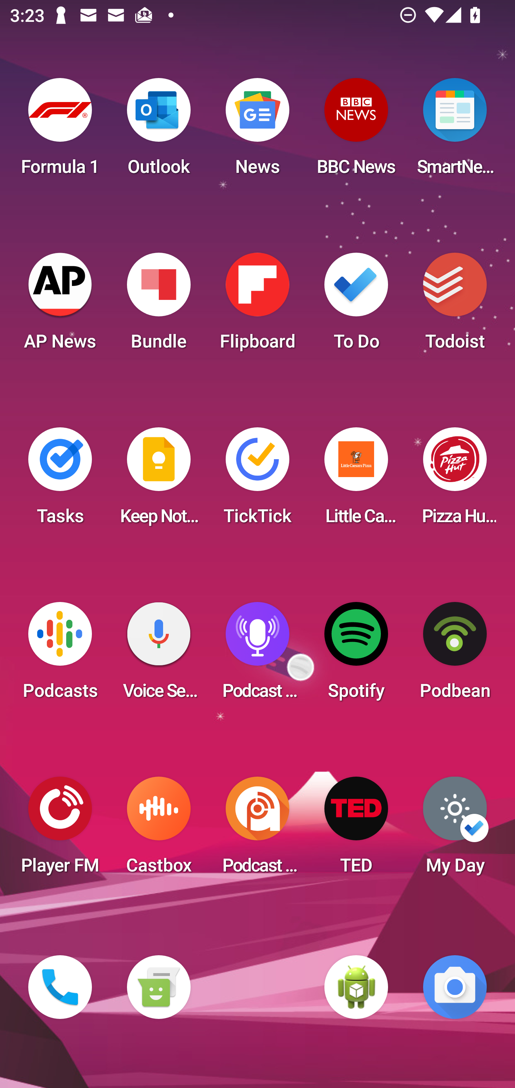 The height and width of the screenshot is (1088, 515). I want to click on Messaging, so click(158, 987).